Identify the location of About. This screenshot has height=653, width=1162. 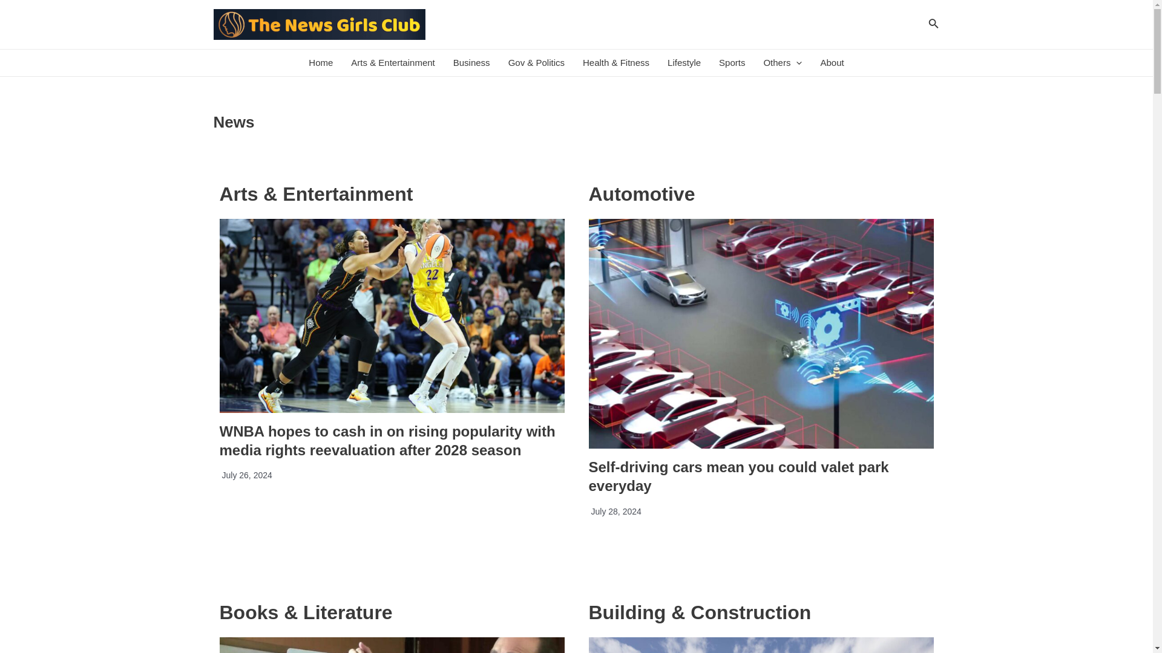
(832, 63).